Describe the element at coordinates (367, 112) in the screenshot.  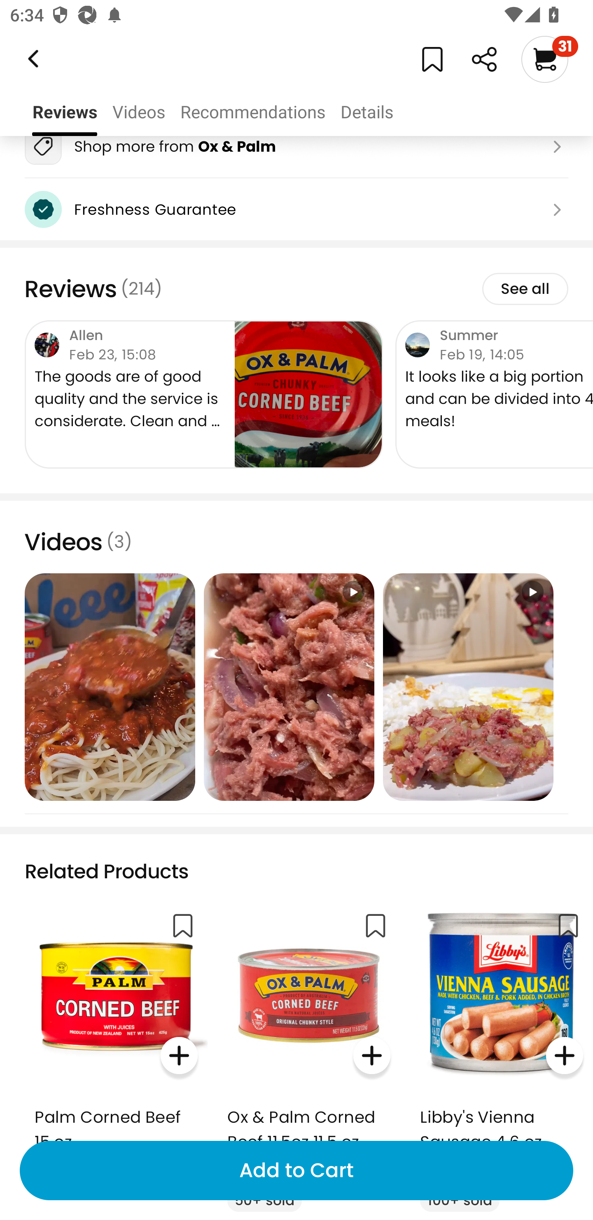
I see `Details` at that location.